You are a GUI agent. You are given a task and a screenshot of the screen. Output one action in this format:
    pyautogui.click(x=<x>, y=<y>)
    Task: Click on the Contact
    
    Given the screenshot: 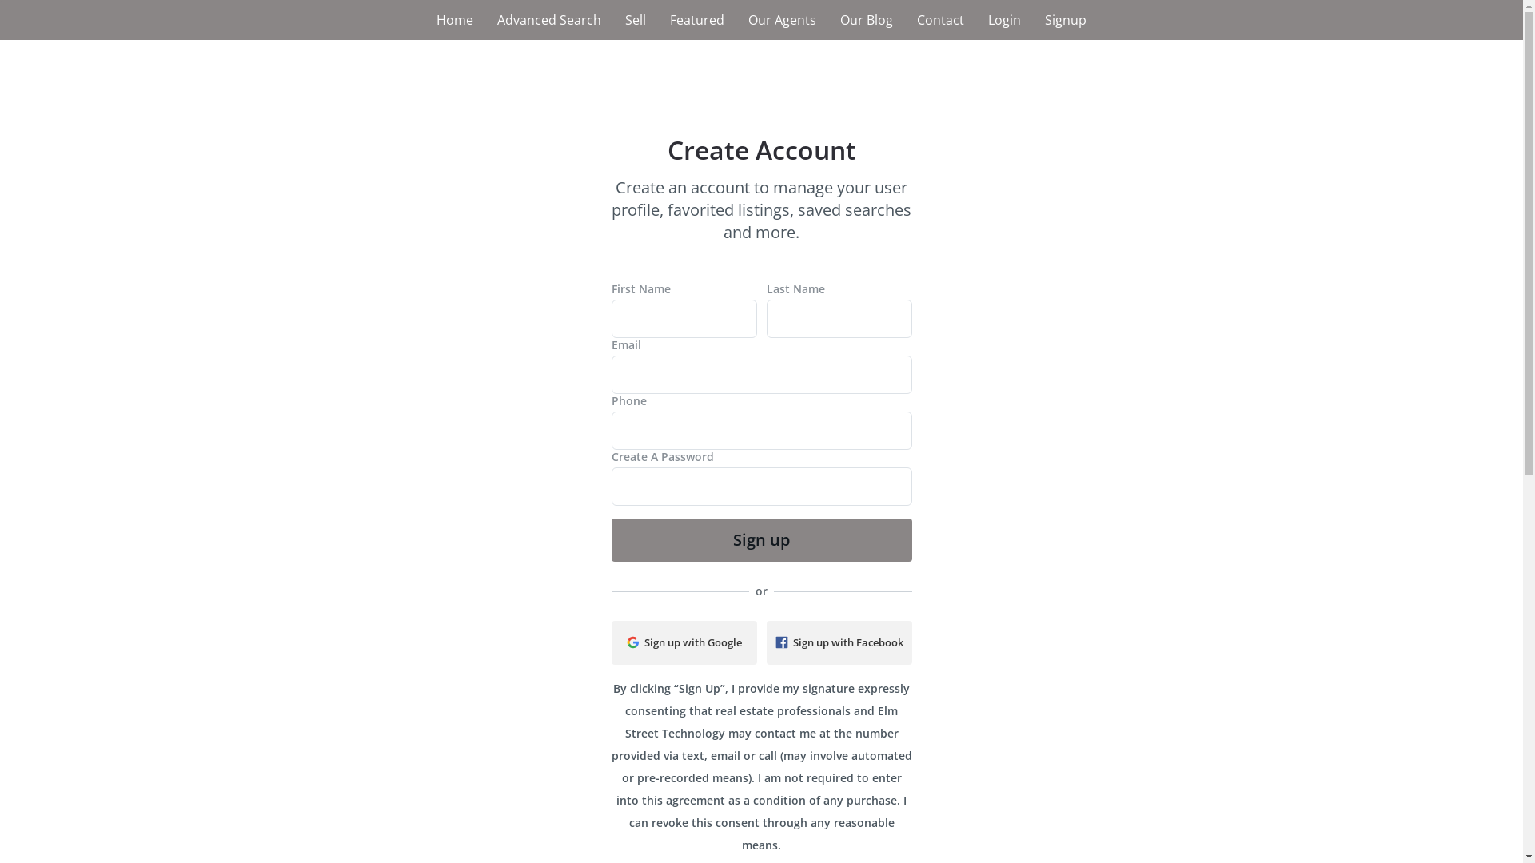 What is the action you would take?
    pyautogui.click(x=940, y=20)
    